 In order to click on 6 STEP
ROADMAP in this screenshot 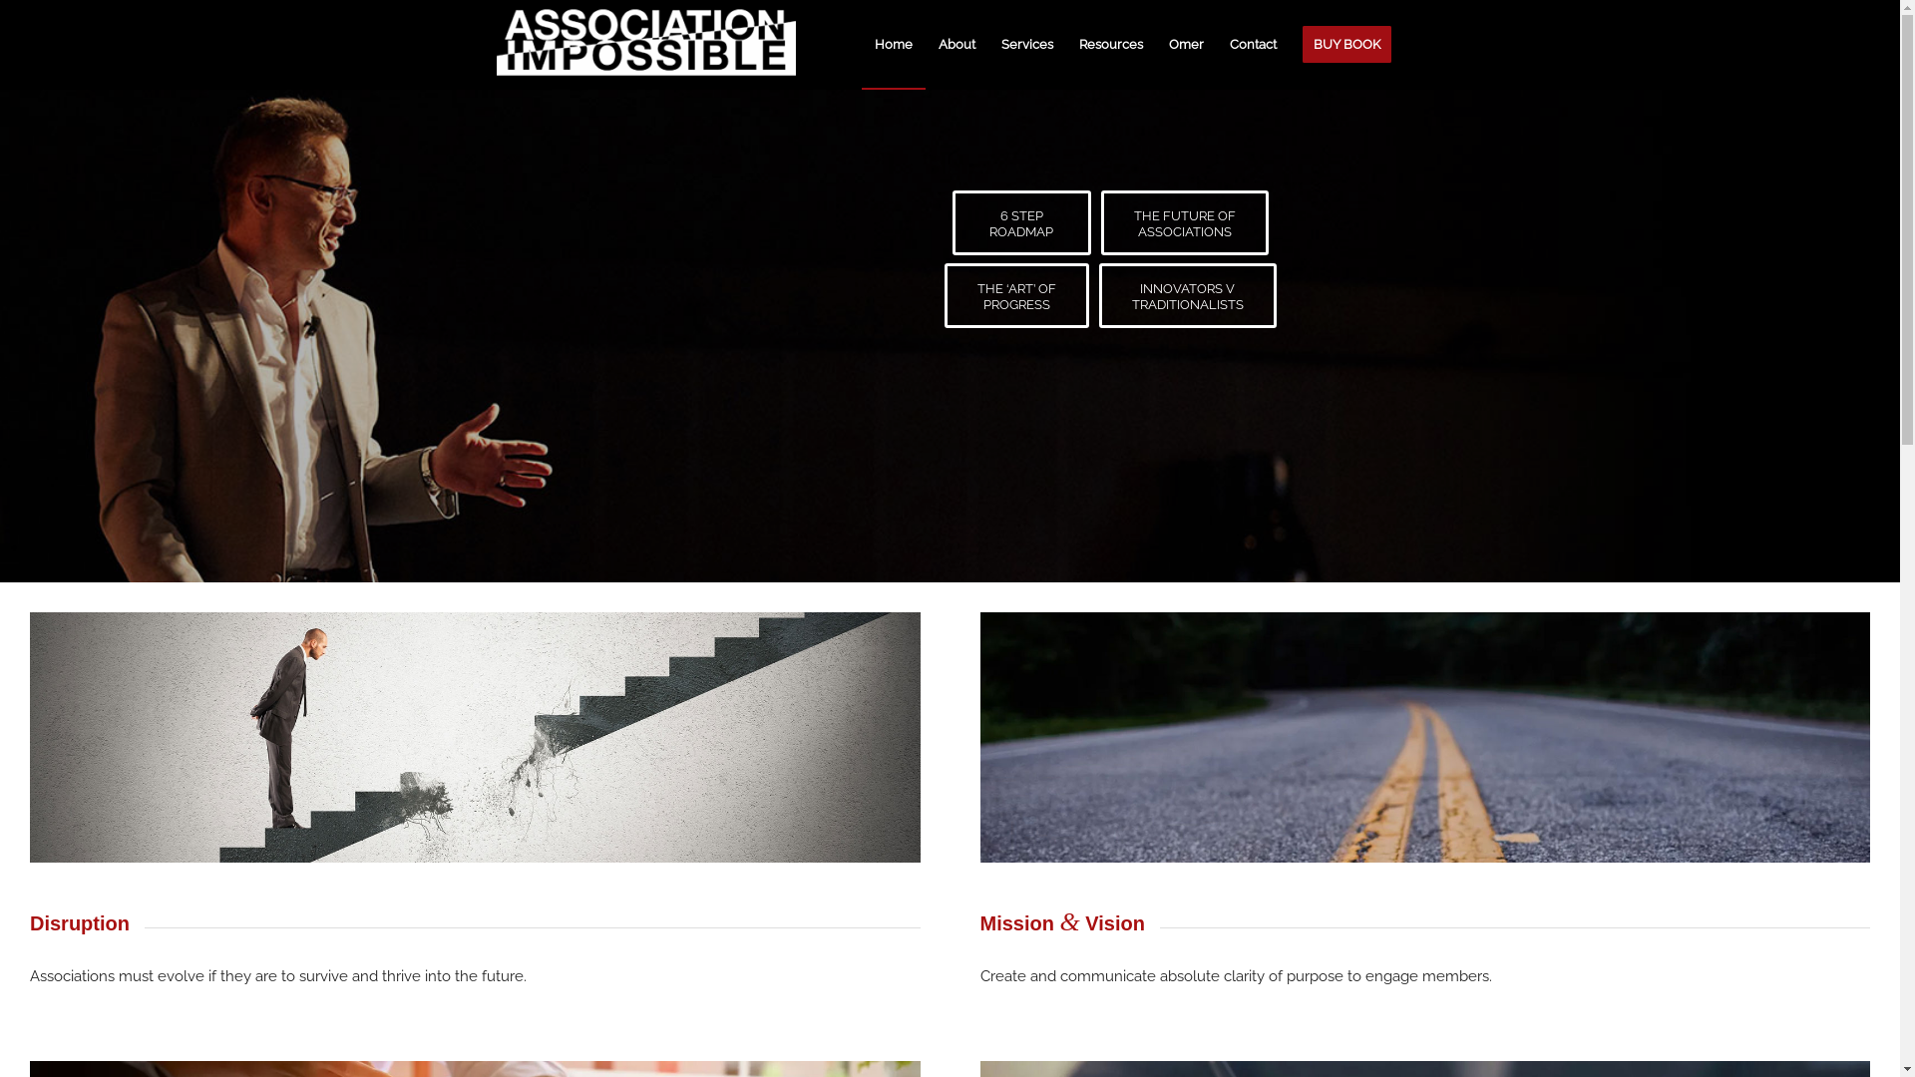, I will do `click(1021, 223)`.